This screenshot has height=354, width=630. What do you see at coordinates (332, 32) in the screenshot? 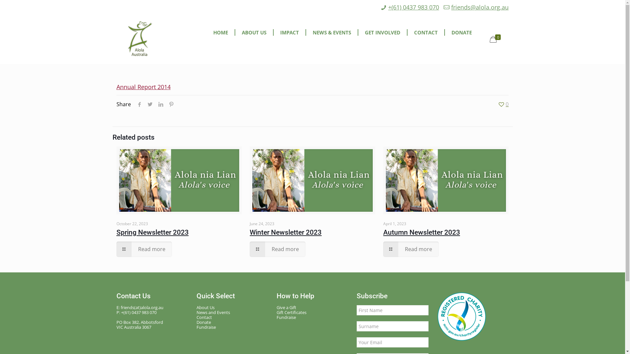
I see `NEWS & EVENTS` at bounding box center [332, 32].